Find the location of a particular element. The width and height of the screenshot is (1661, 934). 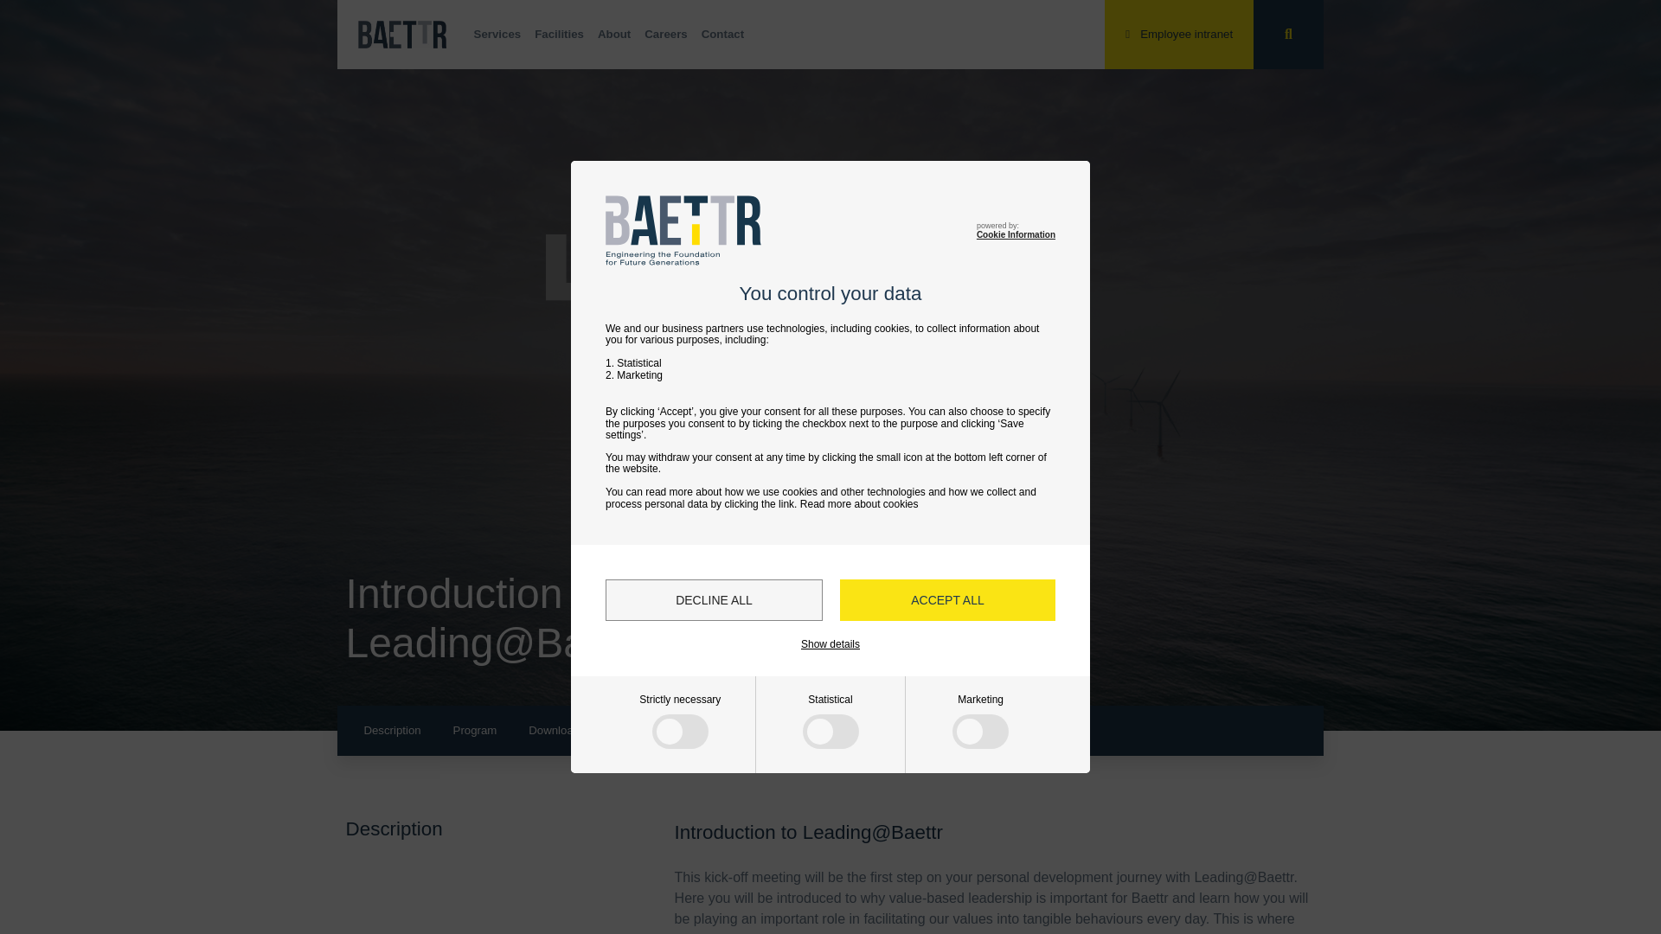

Cookie Information is located at coordinates (1016, 233).